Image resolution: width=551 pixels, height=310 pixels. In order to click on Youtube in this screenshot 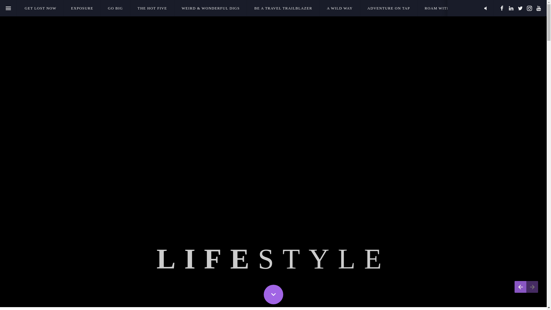, I will do `click(538, 8)`.